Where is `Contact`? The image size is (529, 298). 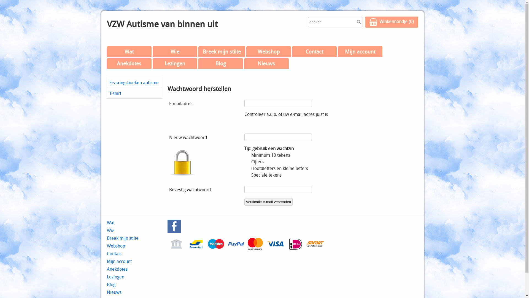
Contact is located at coordinates (114, 253).